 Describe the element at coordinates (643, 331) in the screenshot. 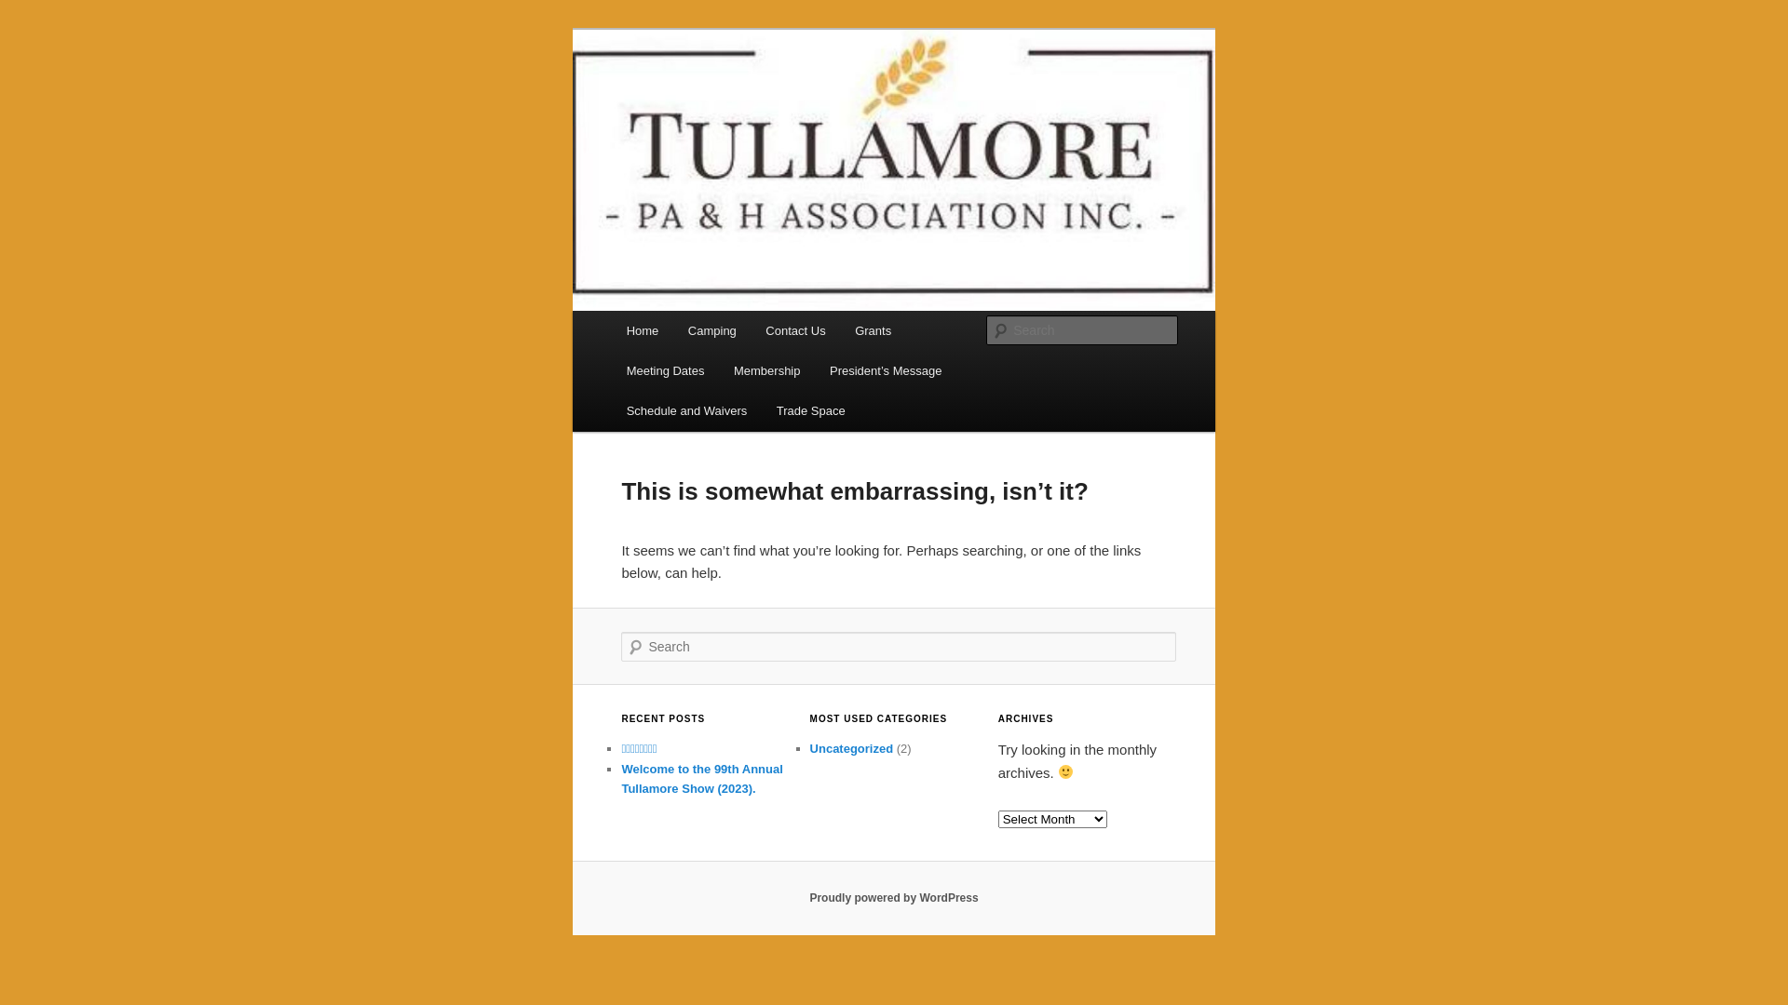

I see `Home` at that location.